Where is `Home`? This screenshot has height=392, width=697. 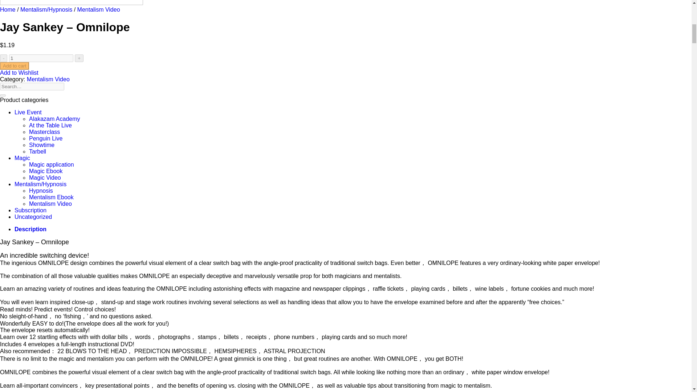
Home is located at coordinates (8, 9).